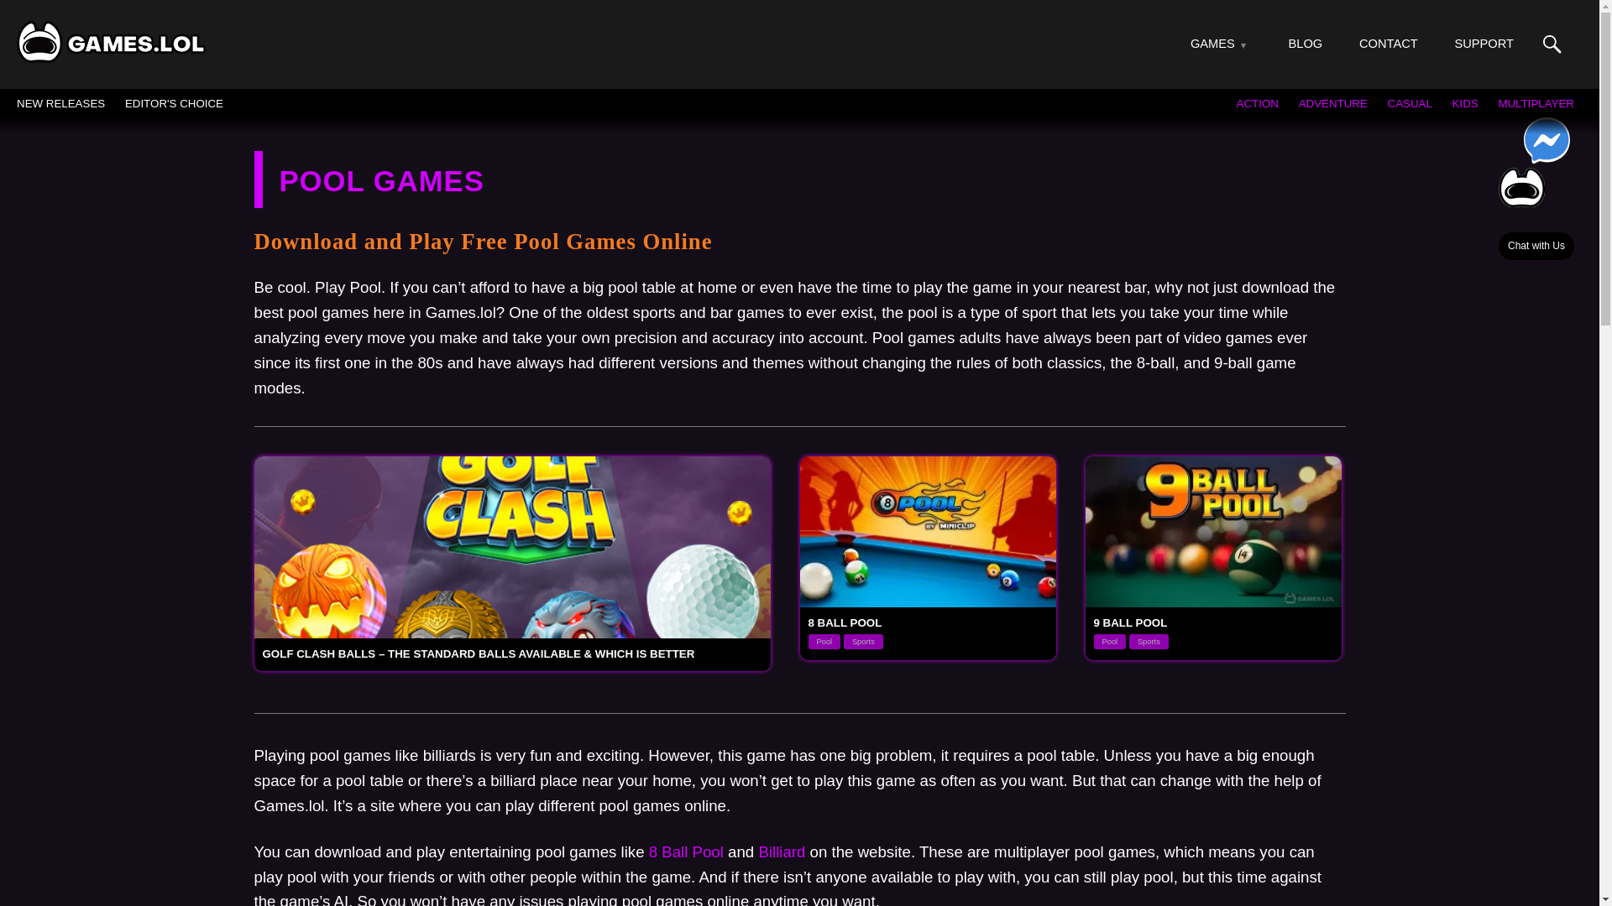 This screenshot has width=1612, height=906. I want to click on Pool, so click(1108, 642).